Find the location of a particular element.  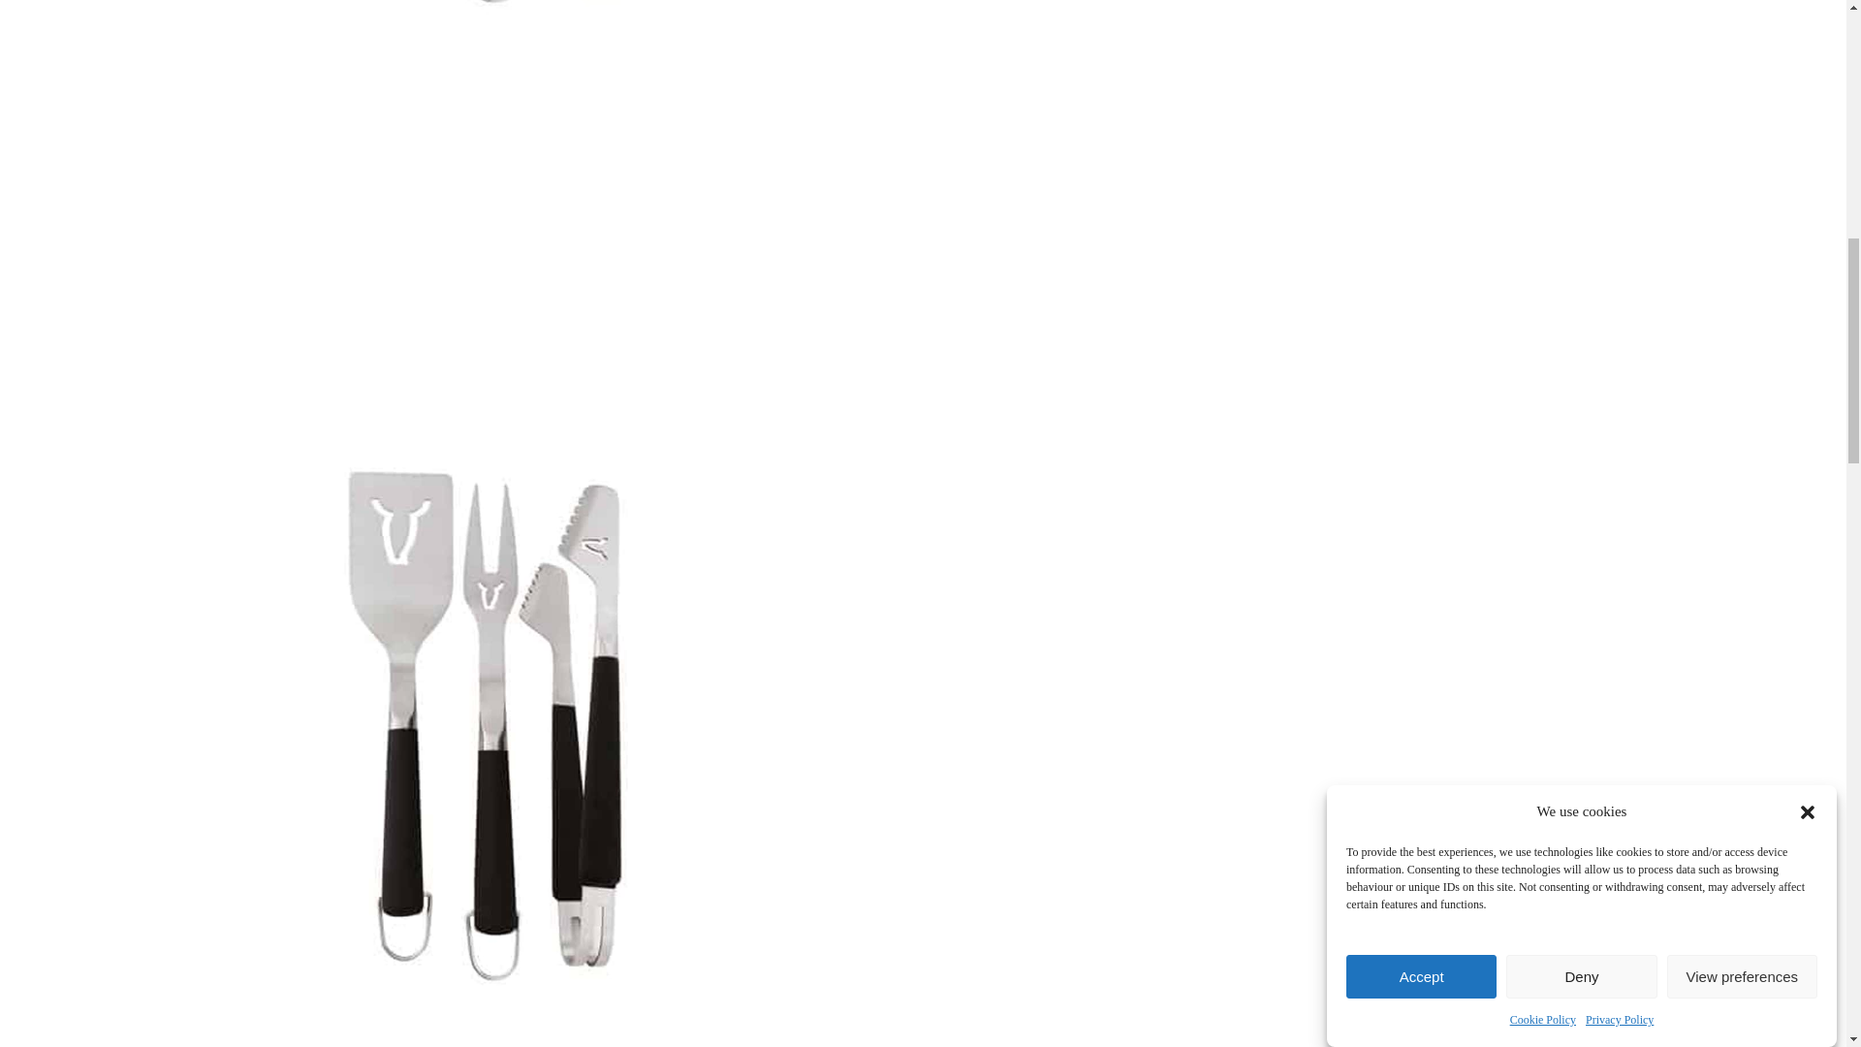

Deny is located at coordinates (1580, 238).